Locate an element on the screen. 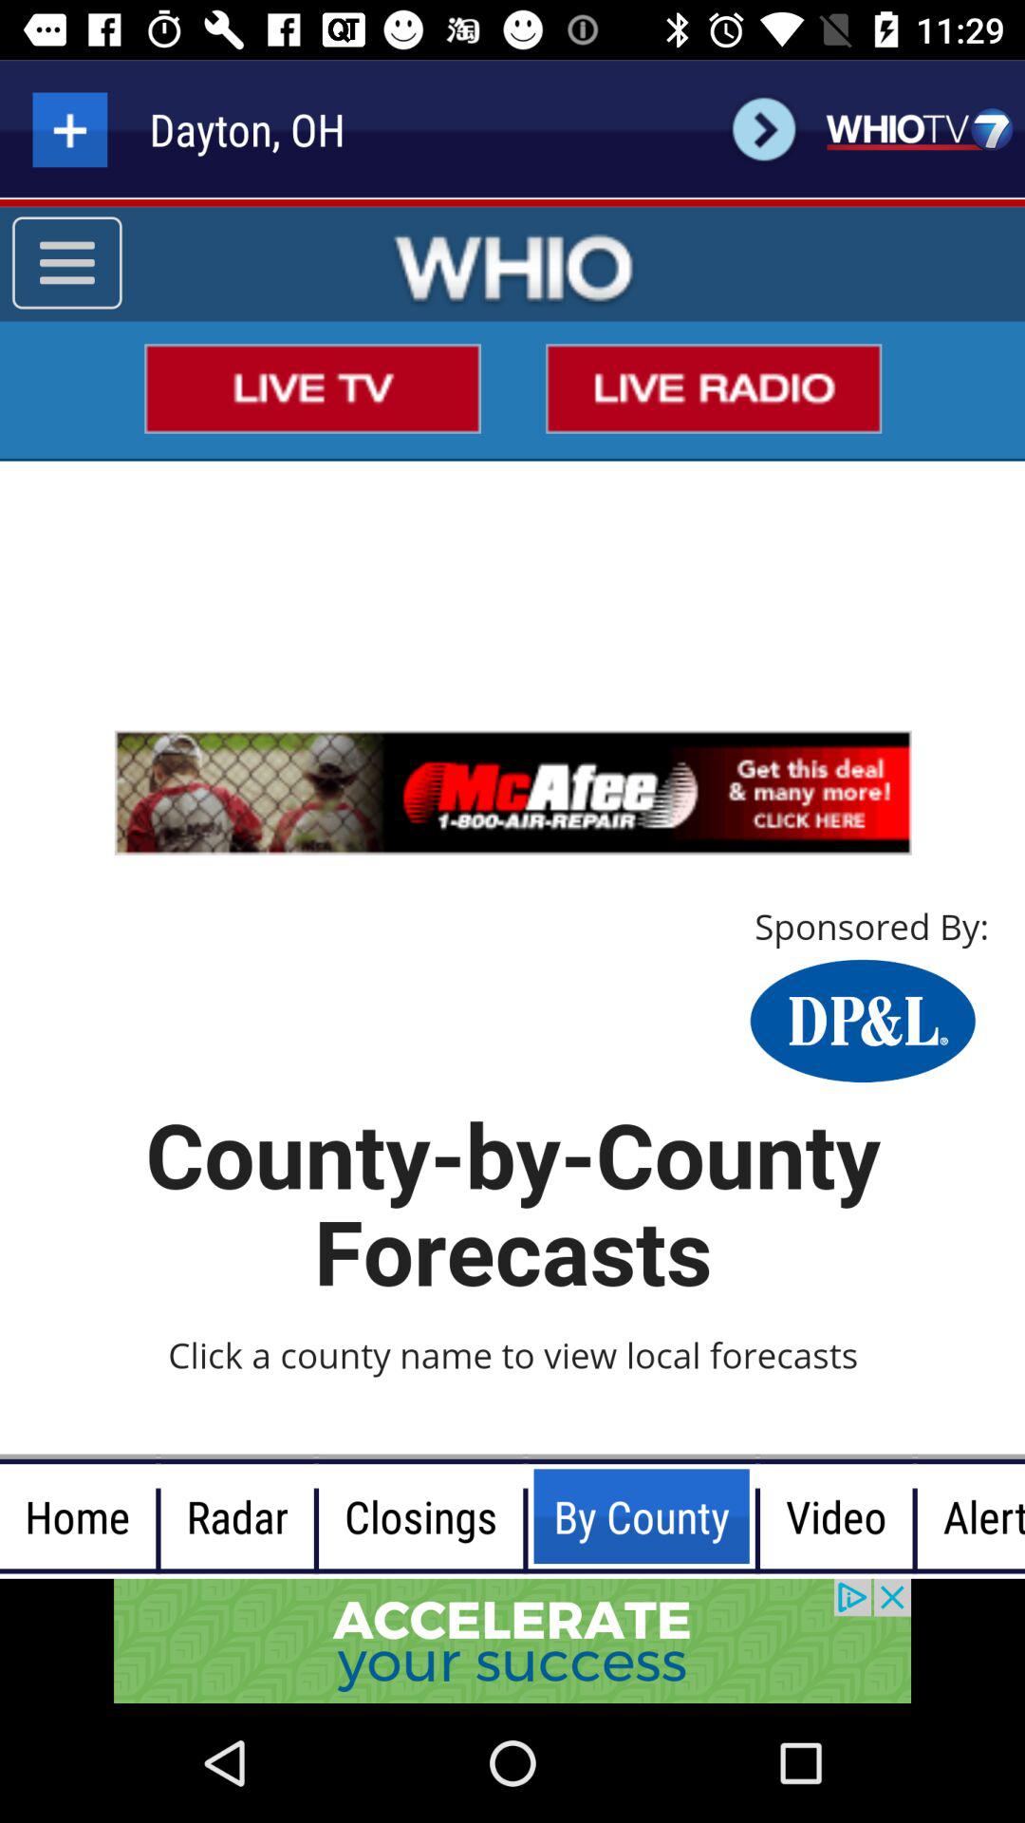 Image resolution: width=1025 pixels, height=1823 pixels. click on the text closings at the bottom of the page is located at coordinates (420, 1516).